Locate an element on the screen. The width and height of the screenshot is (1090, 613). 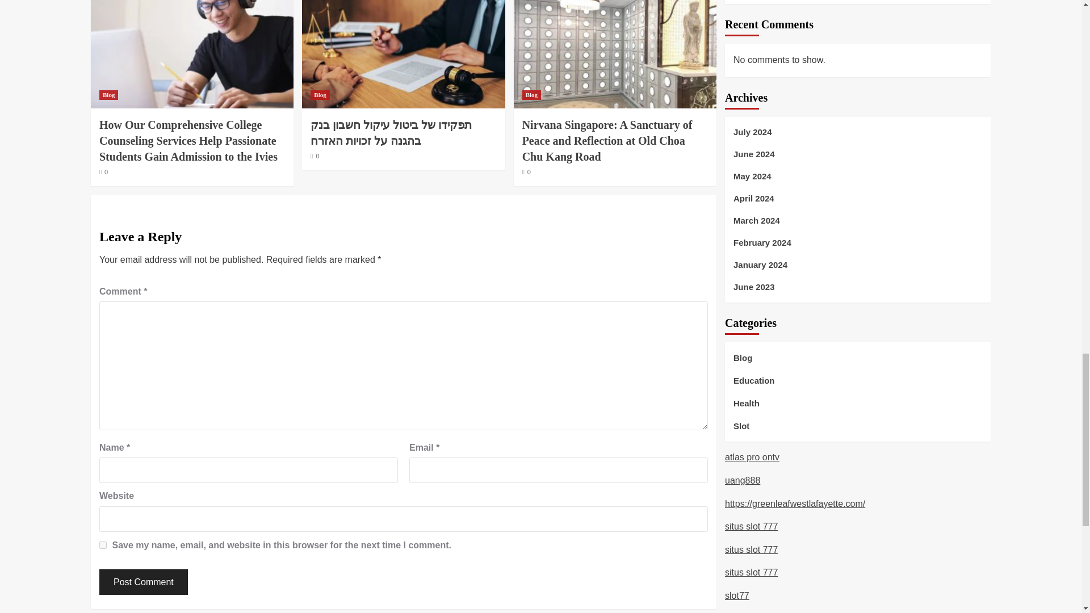
Post Comment is located at coordinates (143, 582).